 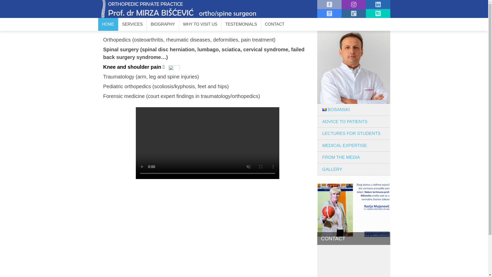 What do you see at coordinates (354, 157) in the screenshot?
I see `FROM THE MEDIA` at bounding box center [354, 157].